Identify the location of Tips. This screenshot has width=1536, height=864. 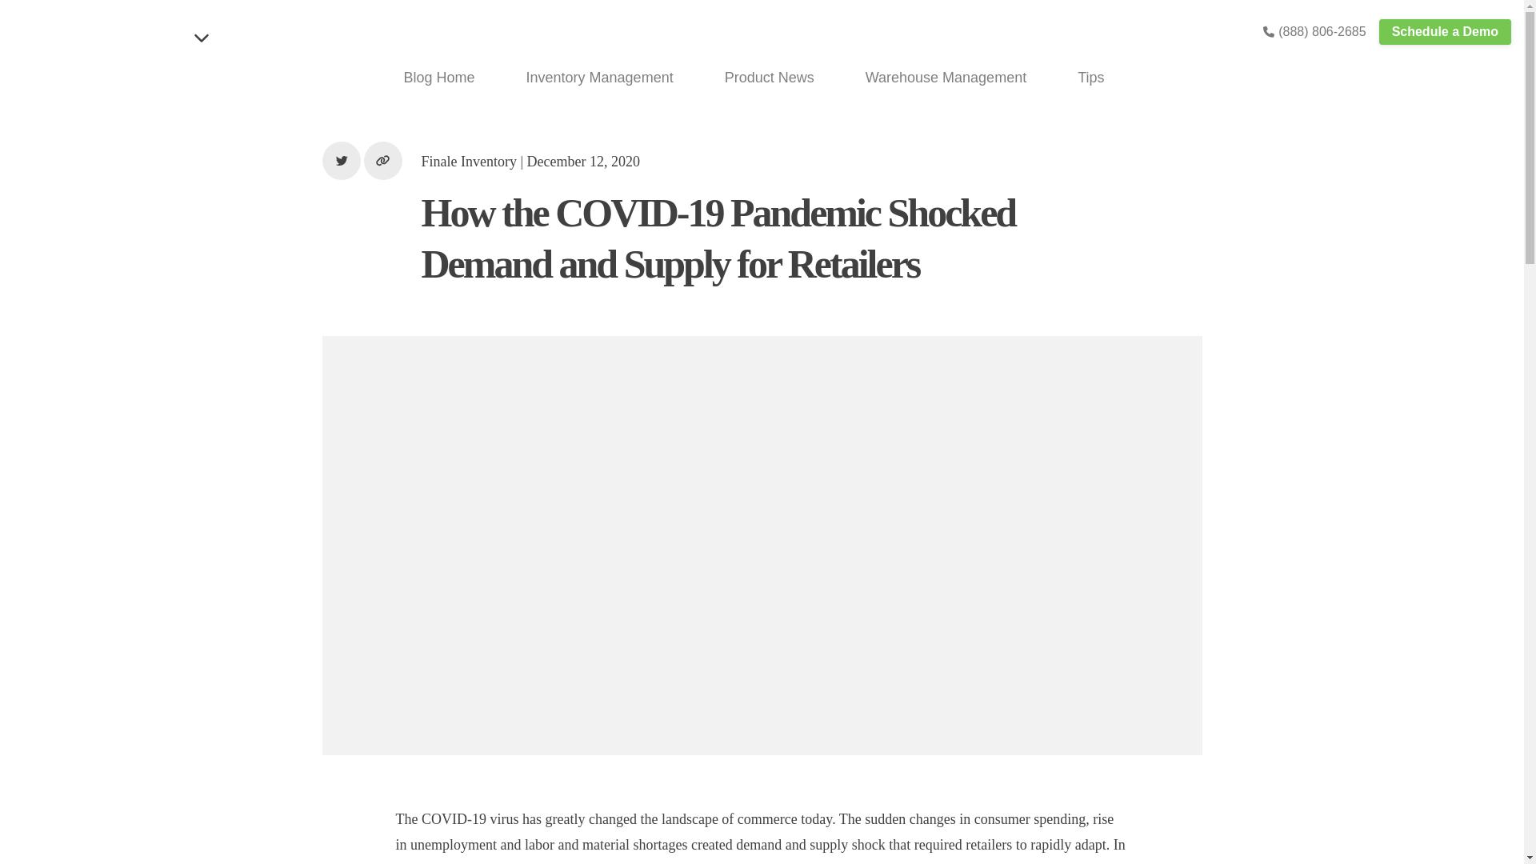
(1078, 78).